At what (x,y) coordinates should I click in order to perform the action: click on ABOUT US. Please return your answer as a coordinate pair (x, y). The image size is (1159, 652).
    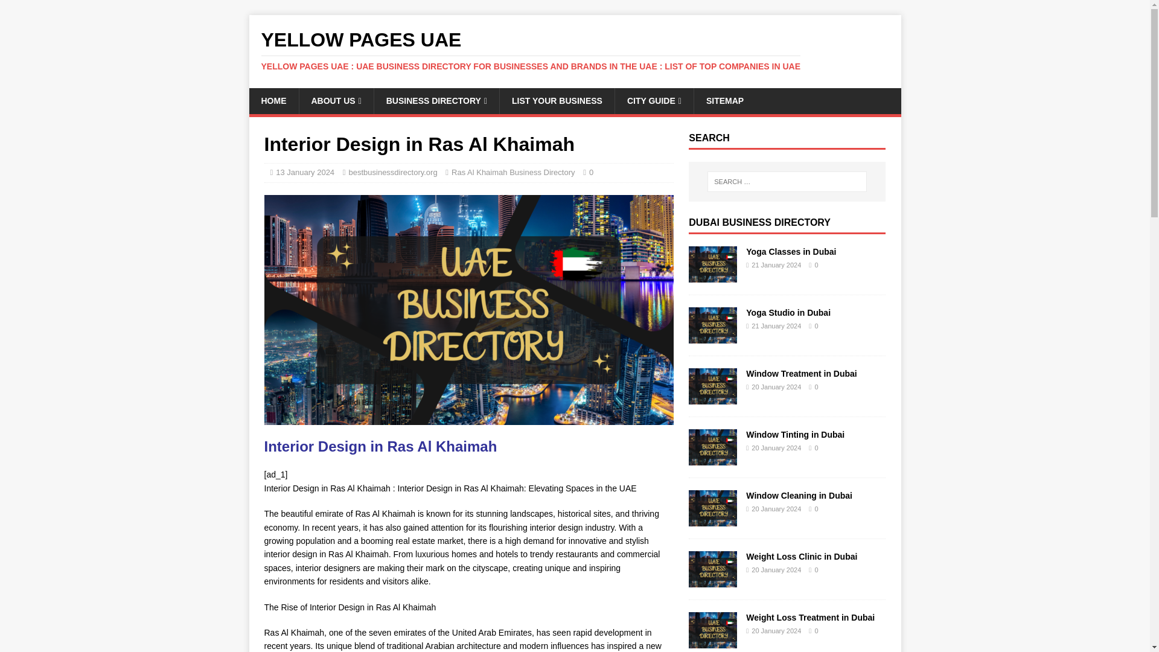
    Looking at the image, I should click on (336, 100).